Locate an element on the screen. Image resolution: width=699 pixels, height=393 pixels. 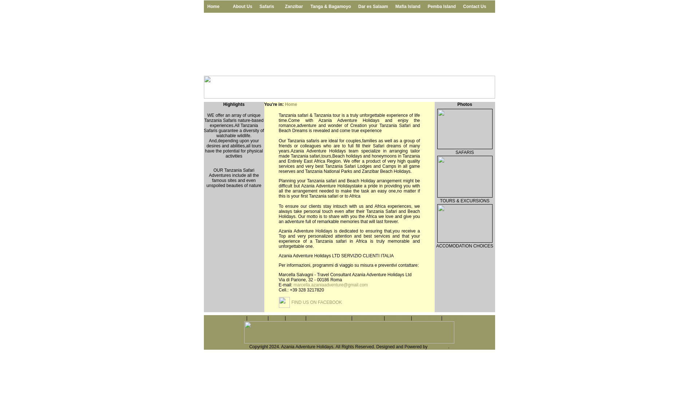
Home is located at coordinates (239, 318).